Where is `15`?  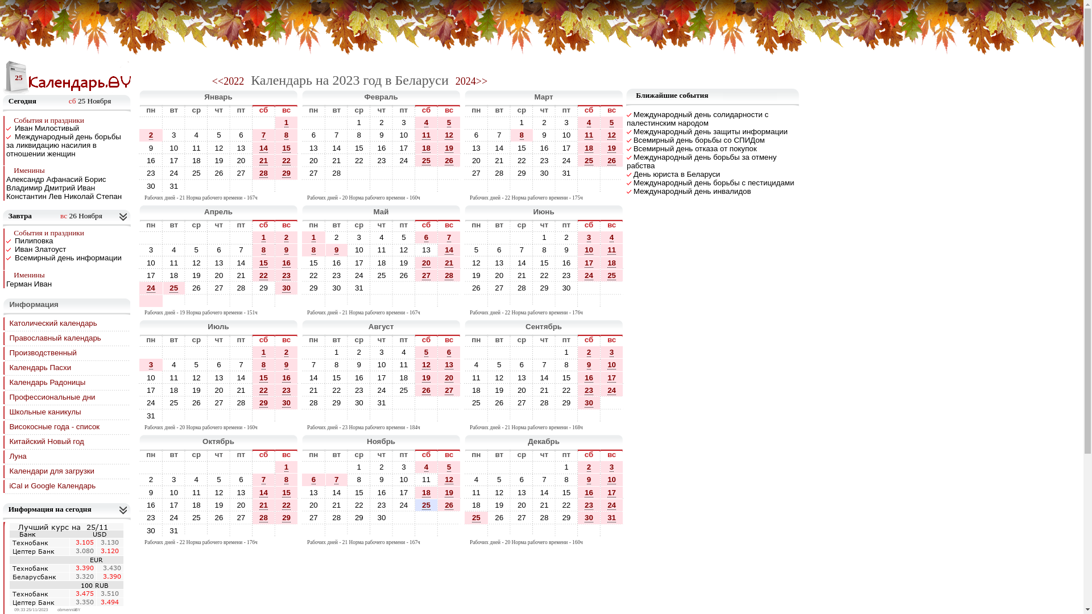
15 is located at coordinates (544, 263).